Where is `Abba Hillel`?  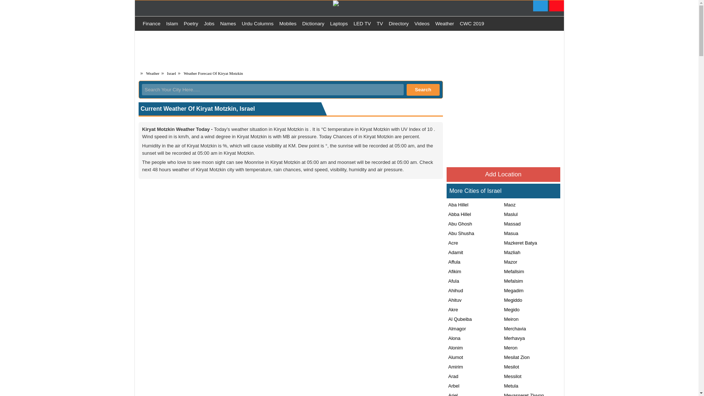 Abba Hillel is located at coordinates (458, 214).